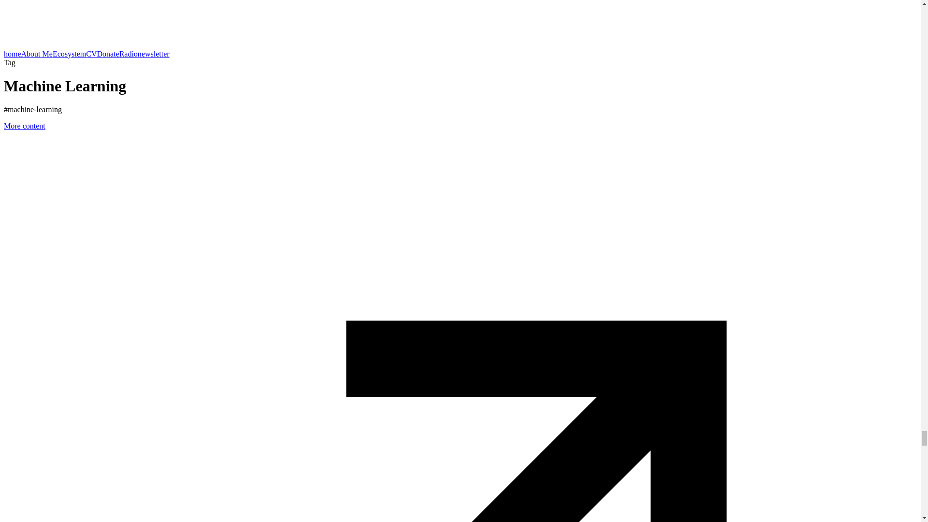 The width and height of the screenshot is (928, 522). What do you see at coordinates (70, 53) in the screenshot?
I see `Ecosystem` at bounding box center [70, 53].